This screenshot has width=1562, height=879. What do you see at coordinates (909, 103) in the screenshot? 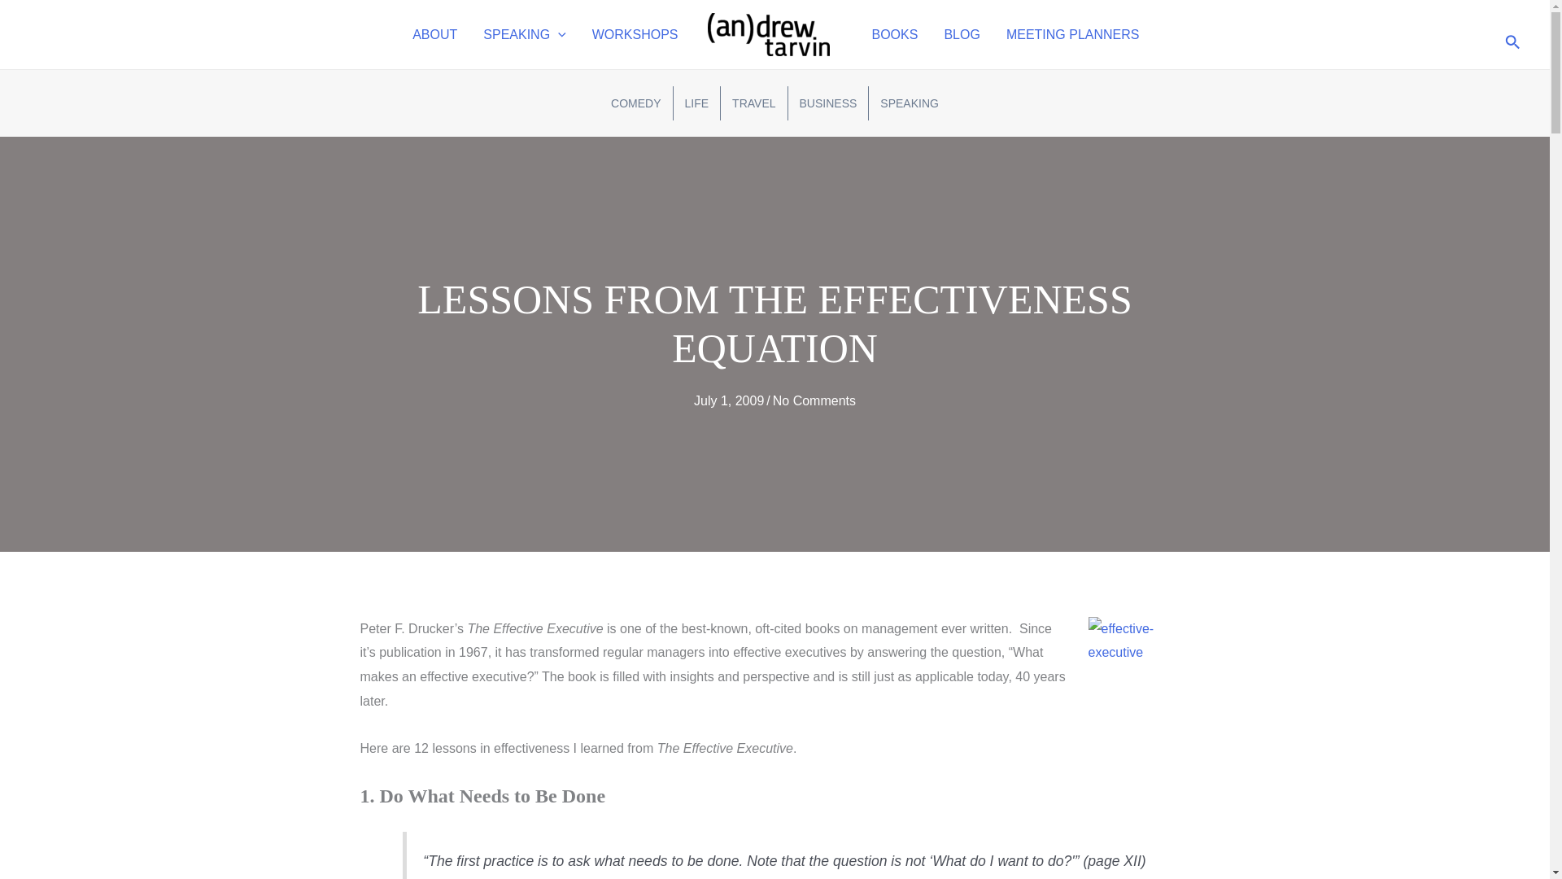
I see `SPEAKING` at bounding box center [909, 103].